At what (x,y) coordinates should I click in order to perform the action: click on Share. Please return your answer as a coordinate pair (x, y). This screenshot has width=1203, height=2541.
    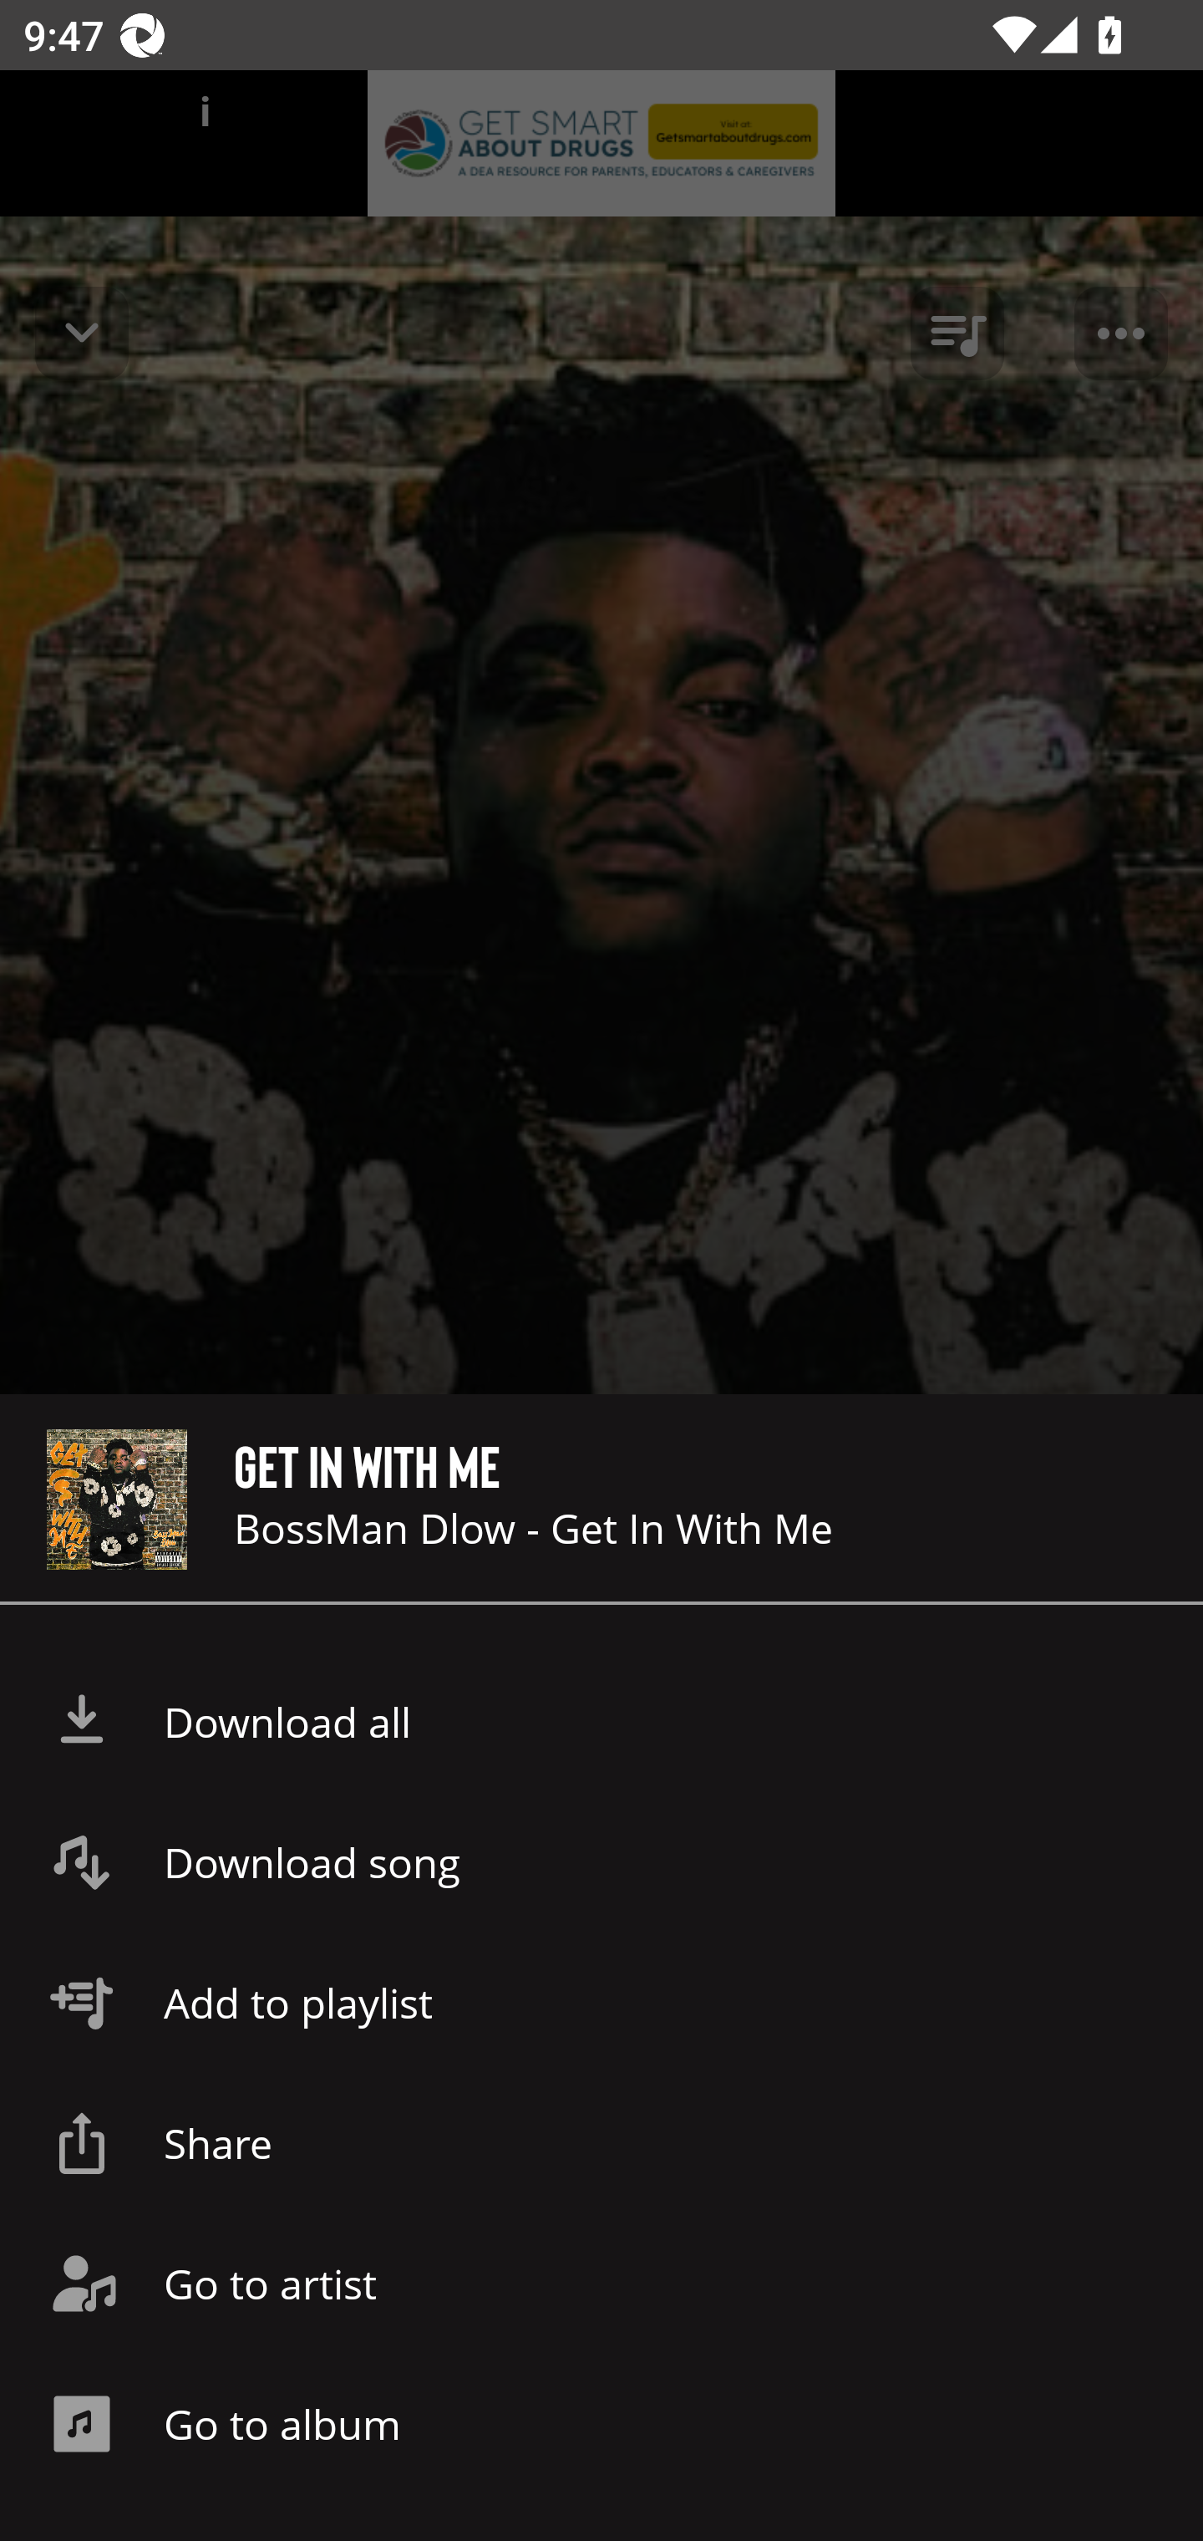
    Looking at the image, I should click on (601, 2143).